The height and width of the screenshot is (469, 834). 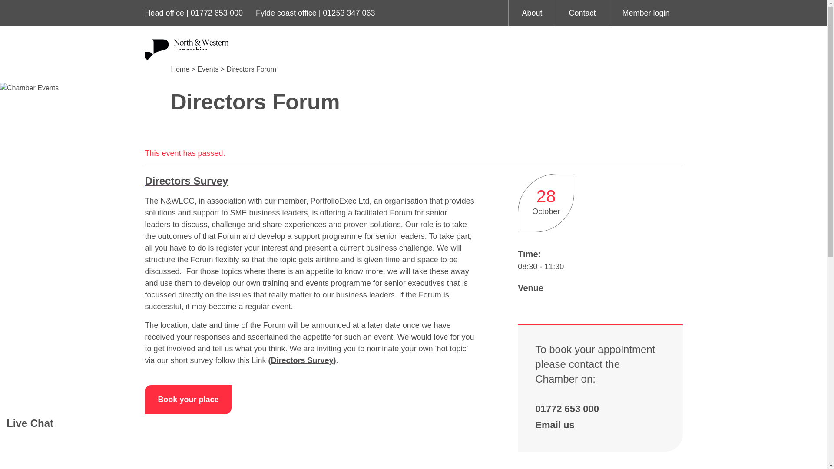 I want to click on Directors Survey, so click(x=302, y=360).